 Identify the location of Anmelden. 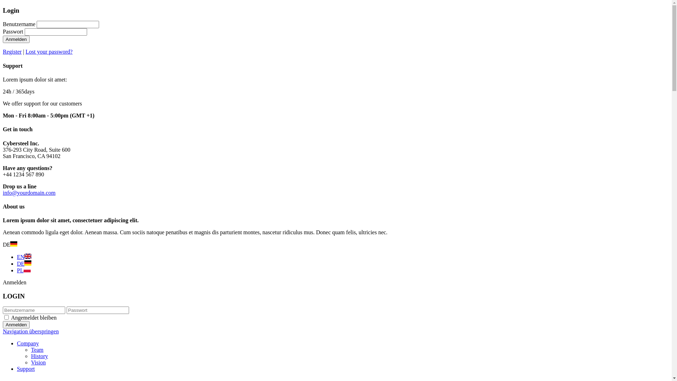
(16, 325).